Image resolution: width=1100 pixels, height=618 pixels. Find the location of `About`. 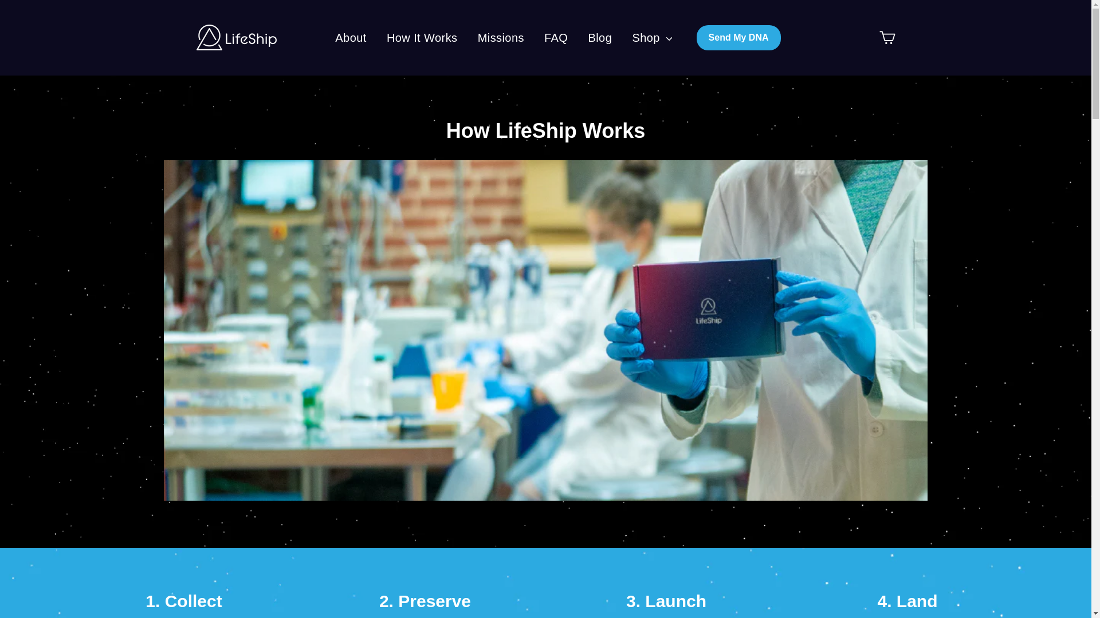

About is located at coordinates (351, 37).